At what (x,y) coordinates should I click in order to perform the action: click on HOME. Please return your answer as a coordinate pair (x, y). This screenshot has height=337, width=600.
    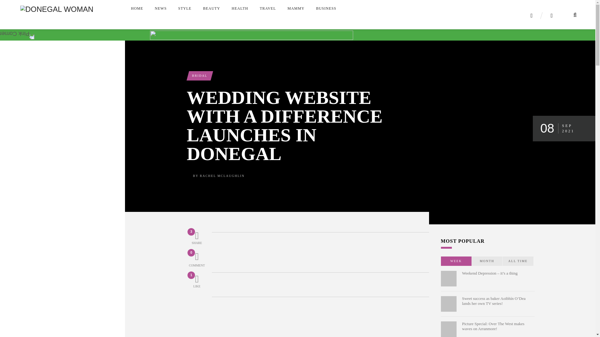
    Looking at the image, I should click on (137, 7).